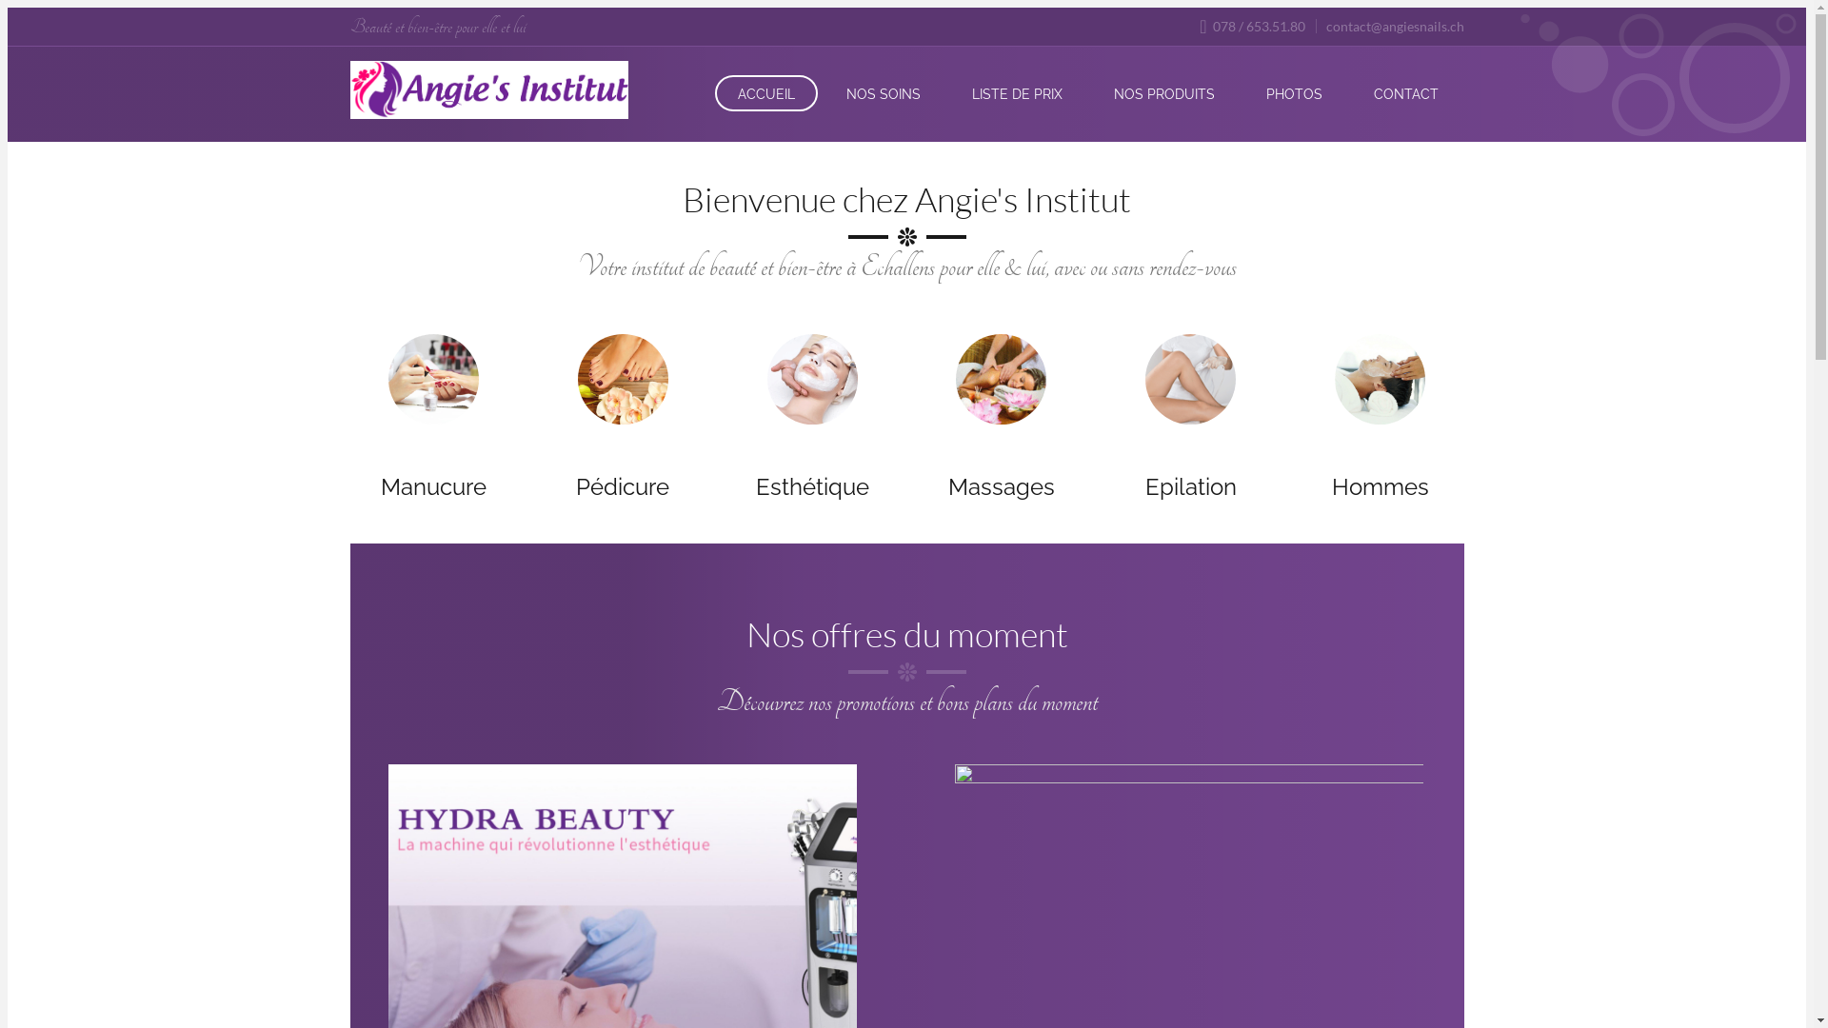 The image size is (1828, 1028). I want to click on contact@angiesnails.ch, so click(1390, 27).